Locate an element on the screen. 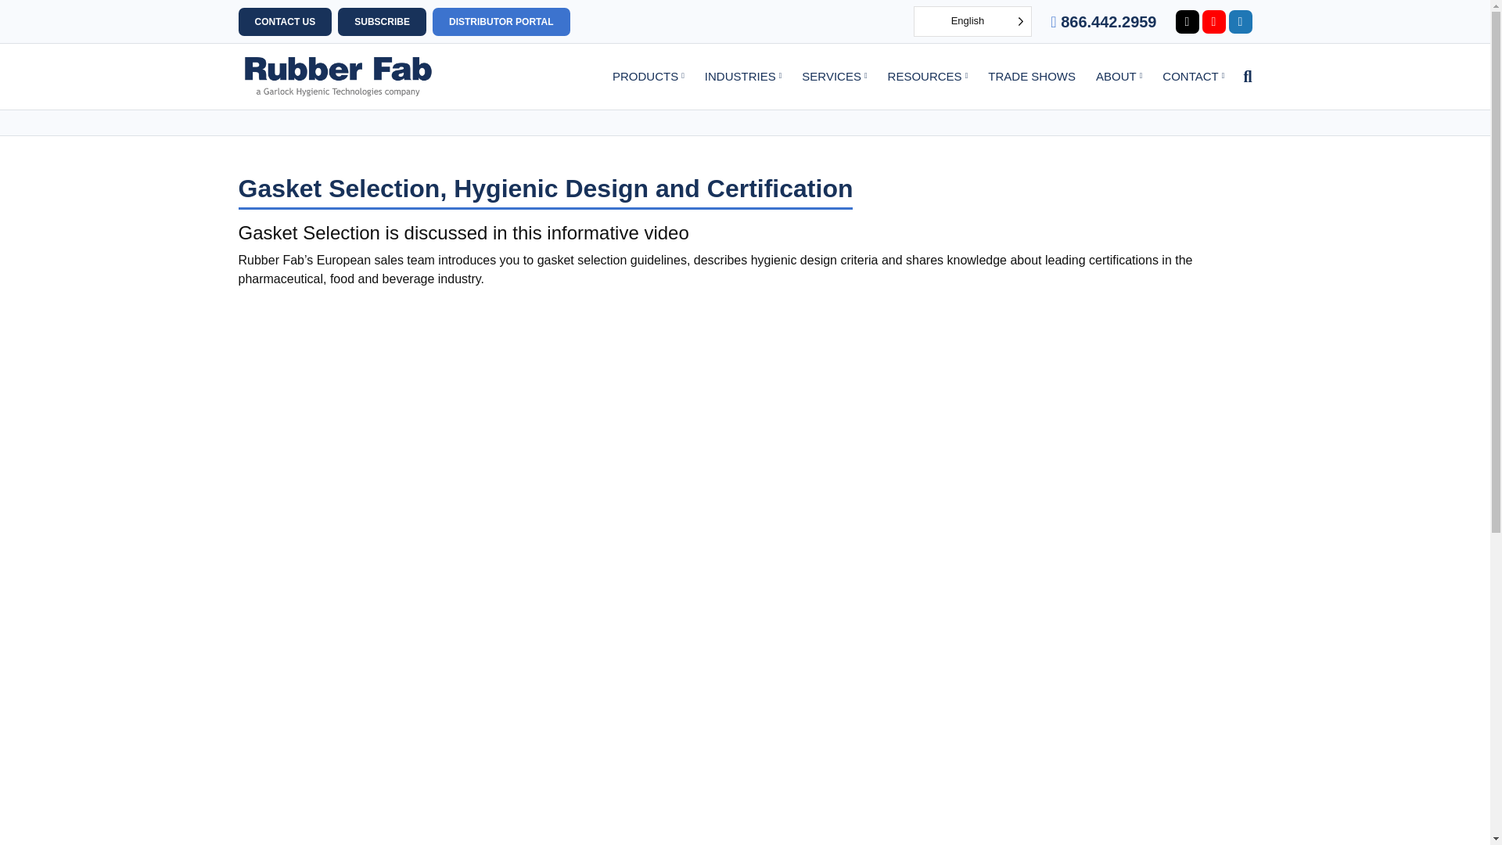  INDUSTRIES is located at coordinates (743, 77).